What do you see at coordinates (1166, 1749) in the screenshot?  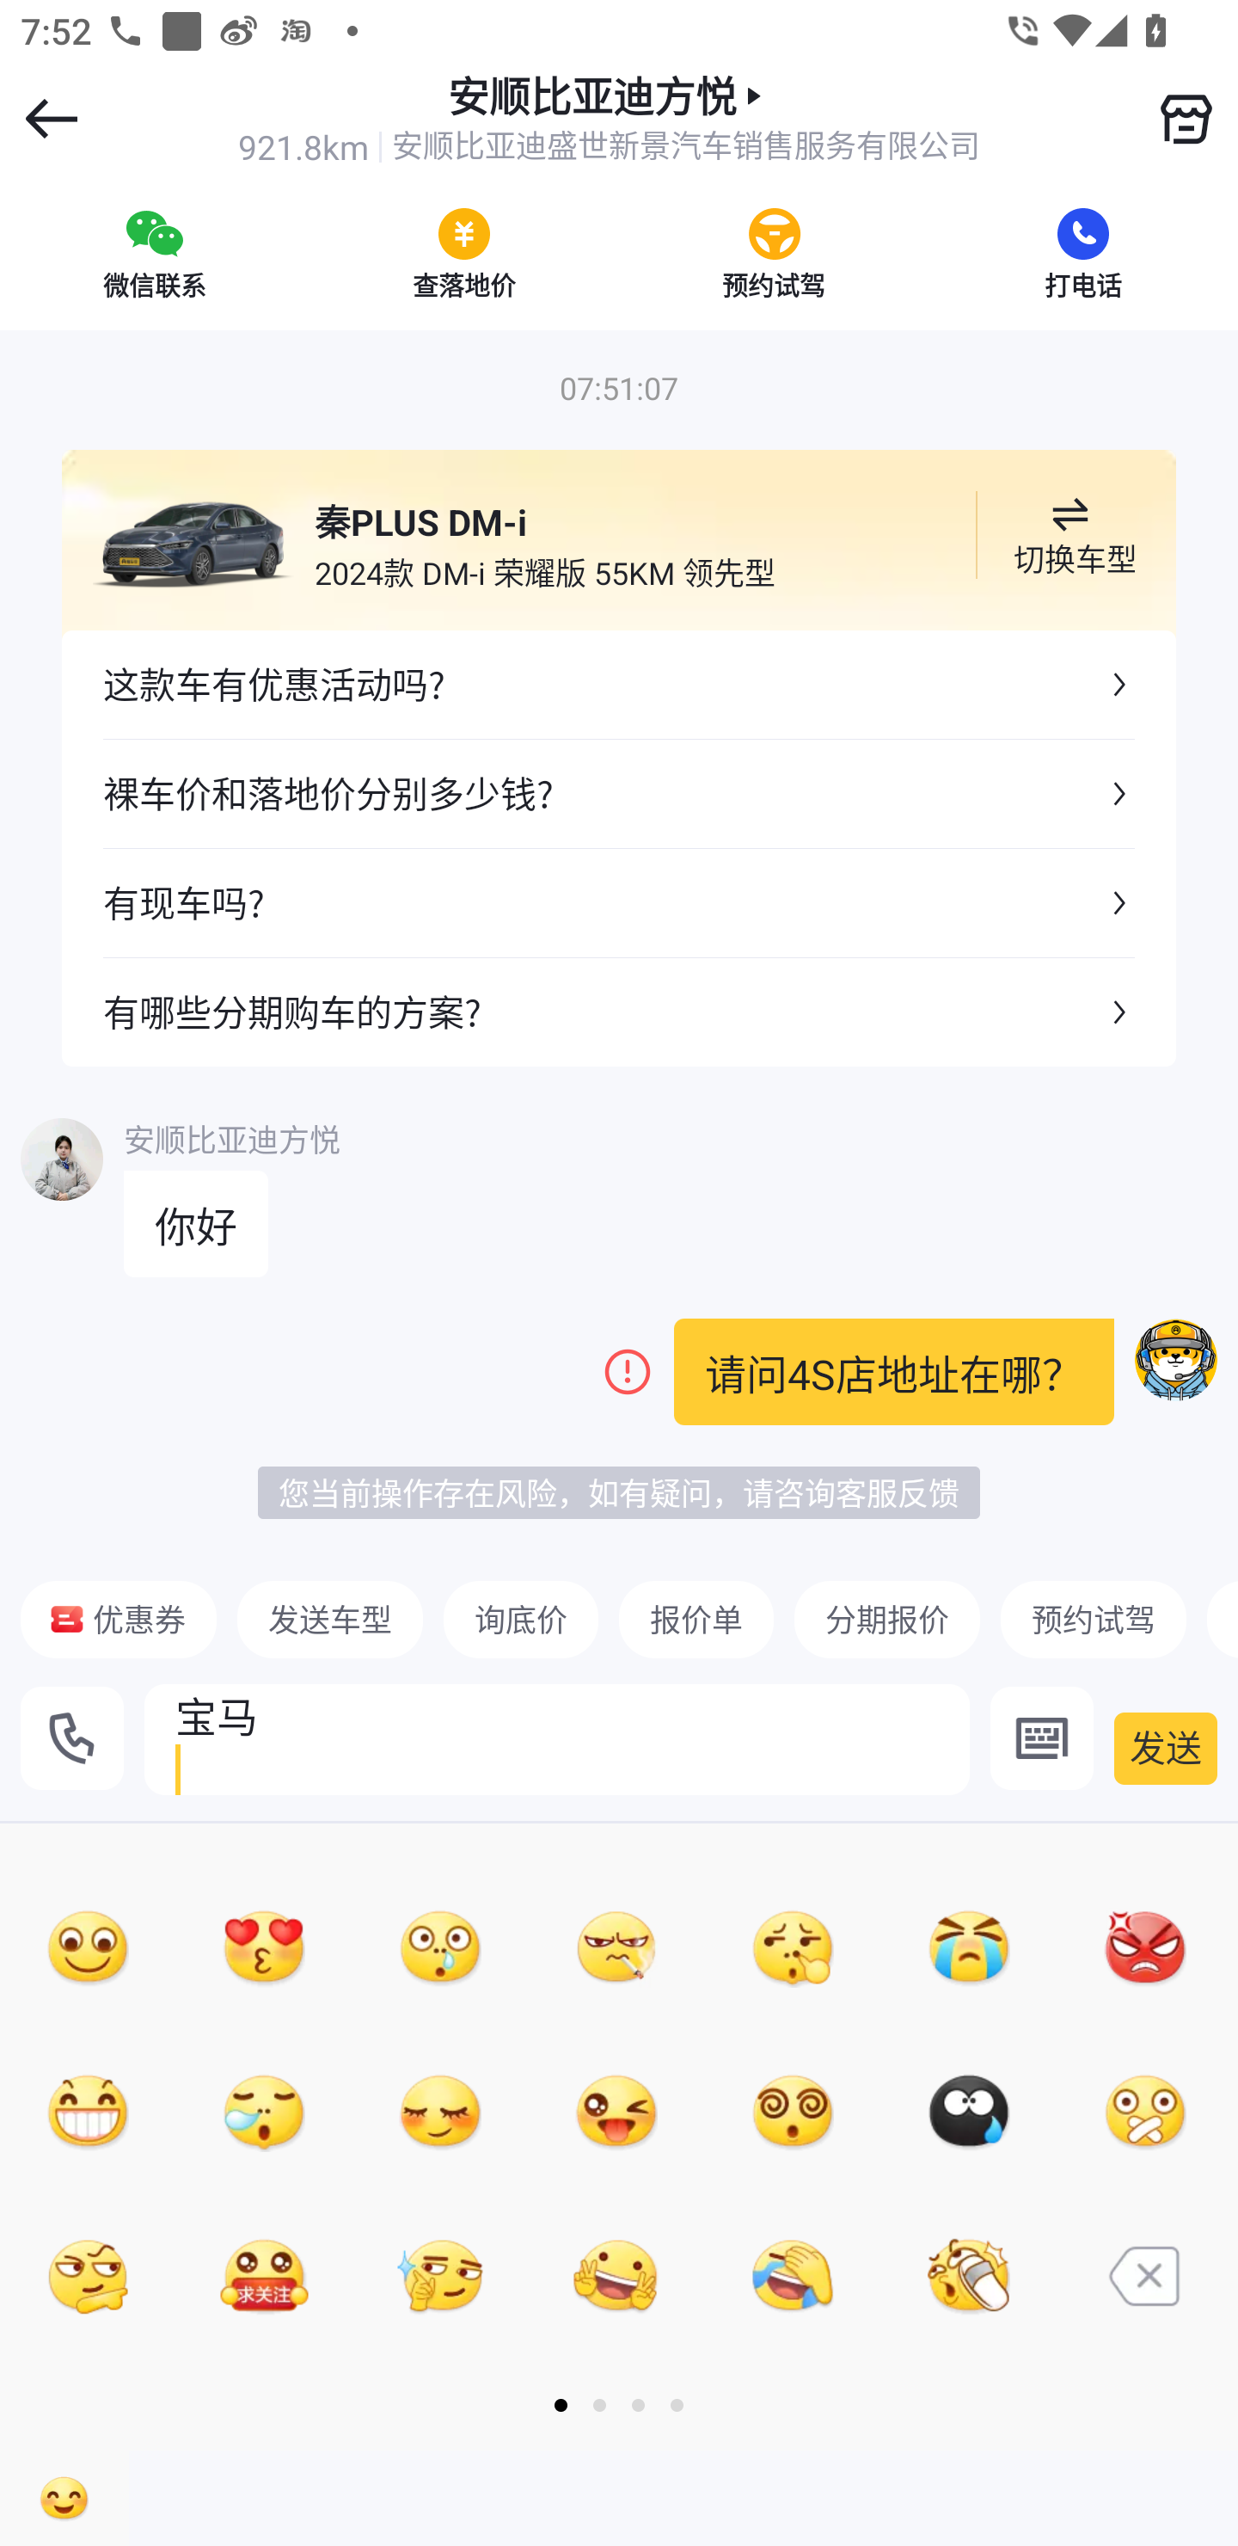 I see `发送` at bounding box center [1166, 1749].